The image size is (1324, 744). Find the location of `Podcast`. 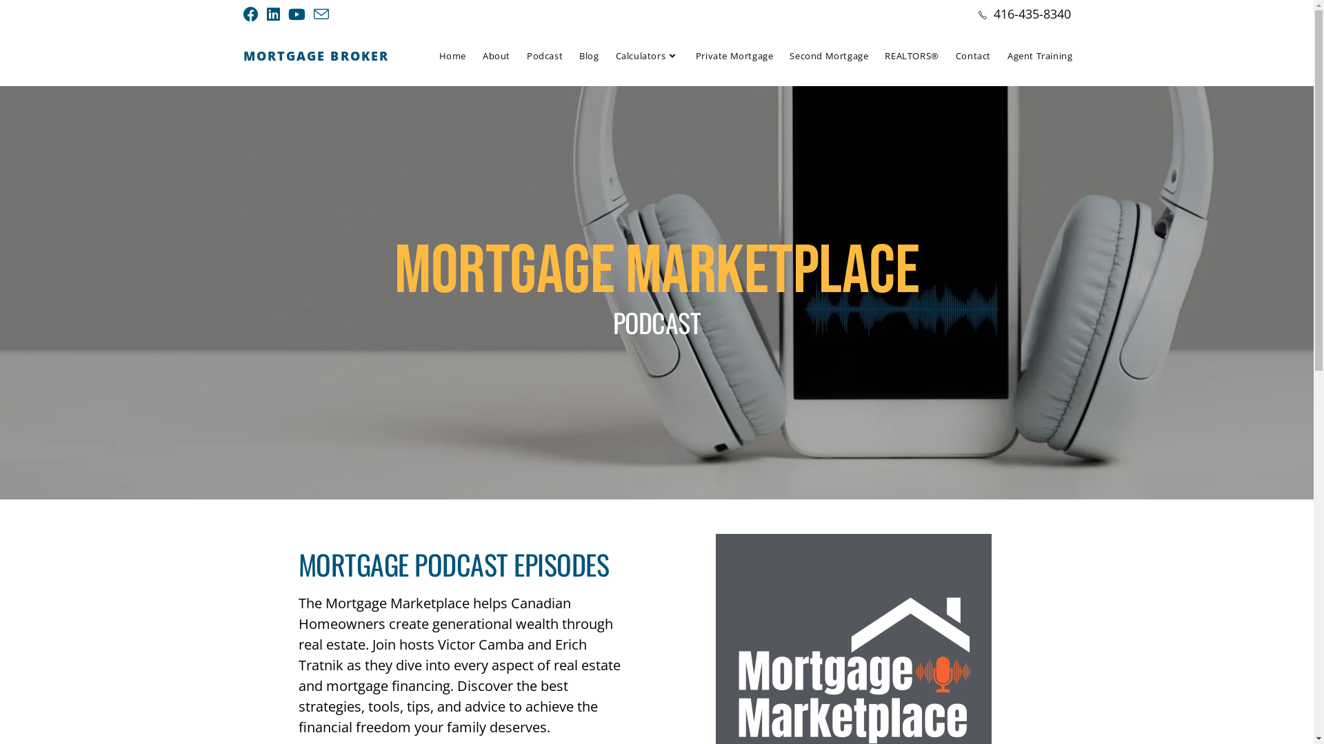

Podcast is located at coordinates (545, 56).